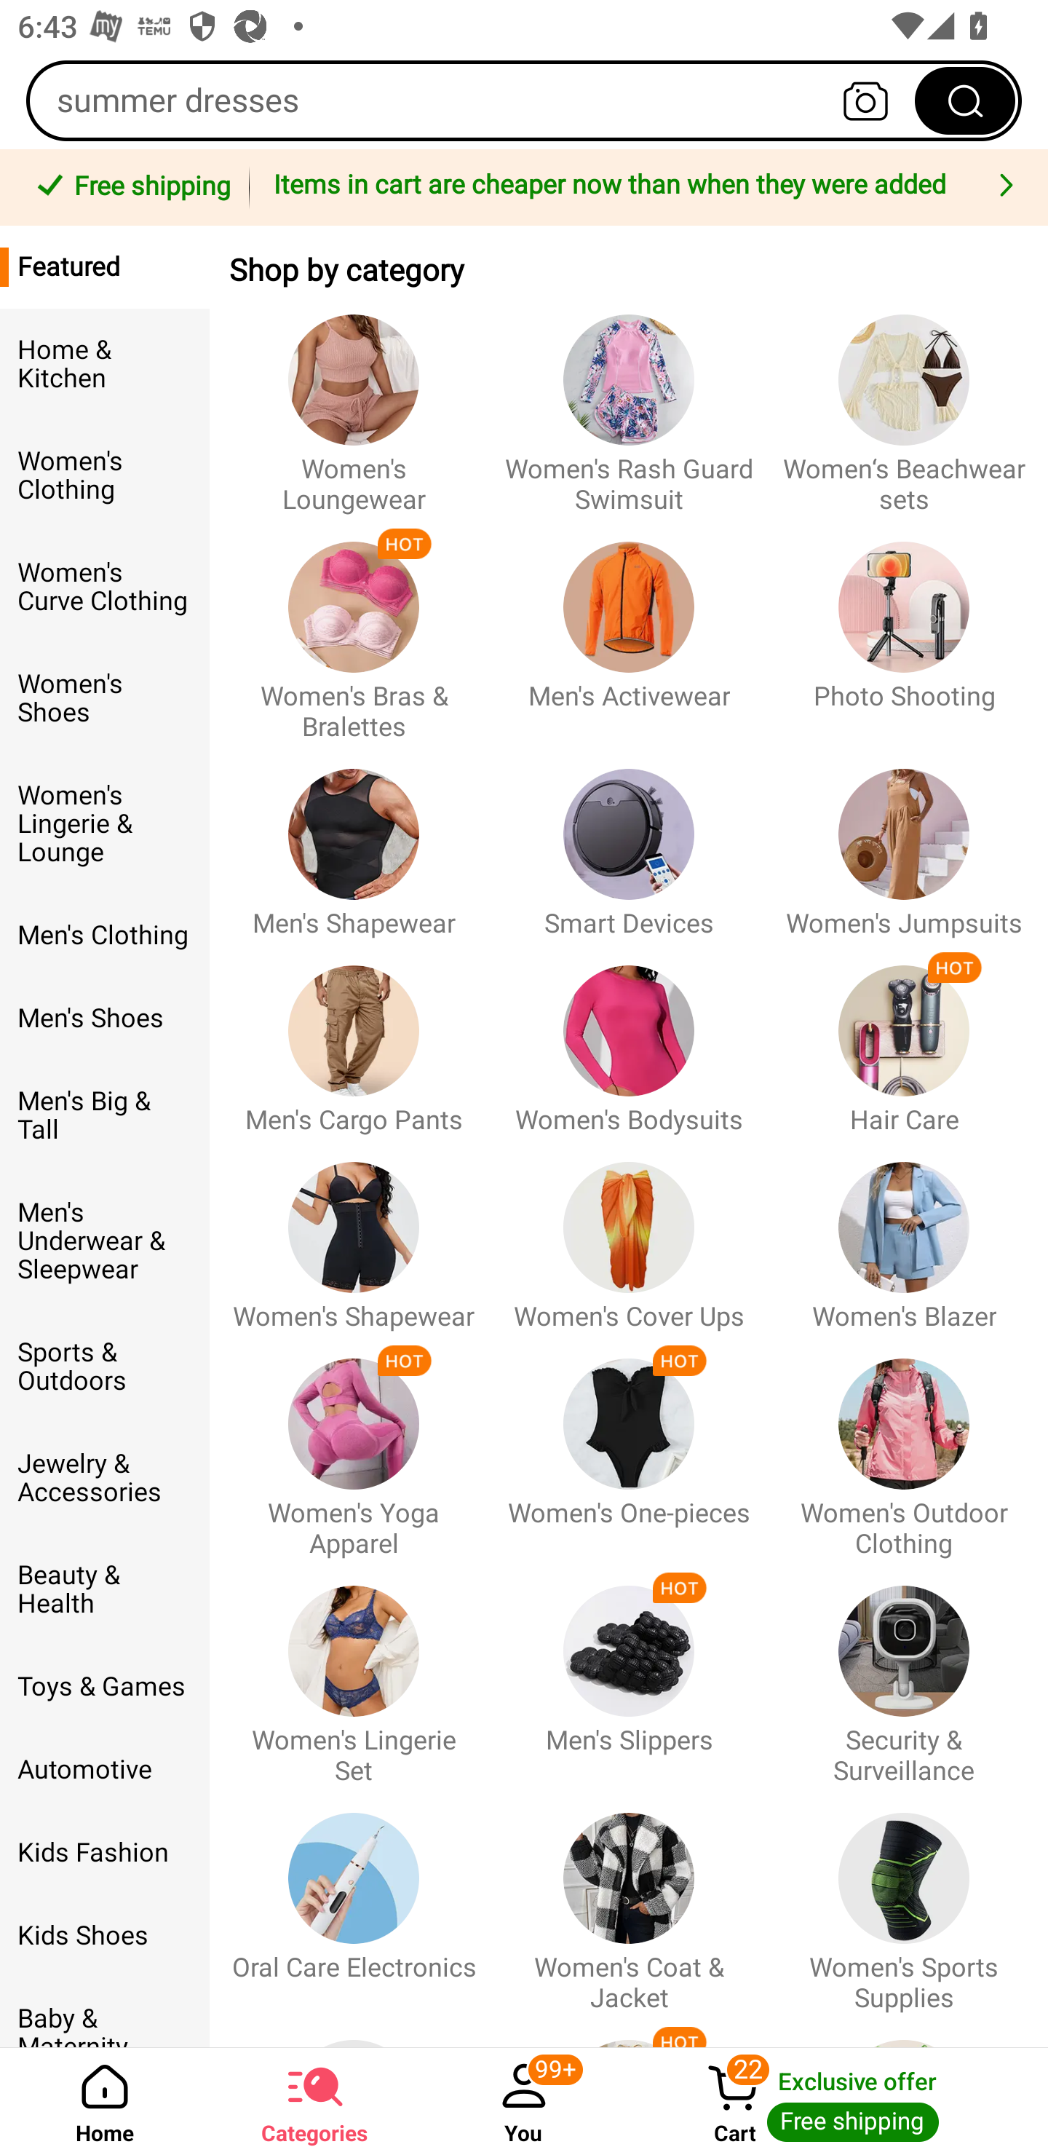 The height and width of the screenshot is (2155, 1048). What do you see at coordinates (354, 402) in the screenshot?
I see `Women's Loungewear` at bounding box center [354, 402].